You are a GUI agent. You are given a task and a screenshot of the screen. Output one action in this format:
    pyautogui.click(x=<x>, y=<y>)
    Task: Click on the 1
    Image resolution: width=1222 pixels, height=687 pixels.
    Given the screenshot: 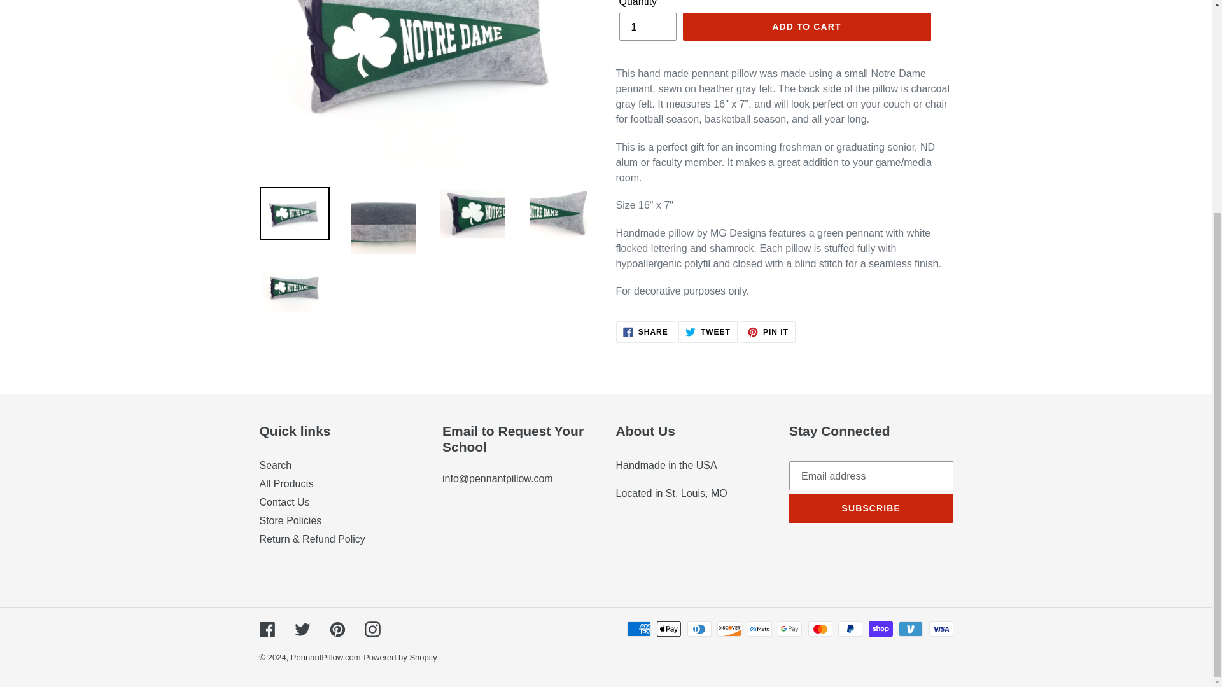 What is the action you would take?
    pyautogui.click(x=275, y=464)
    